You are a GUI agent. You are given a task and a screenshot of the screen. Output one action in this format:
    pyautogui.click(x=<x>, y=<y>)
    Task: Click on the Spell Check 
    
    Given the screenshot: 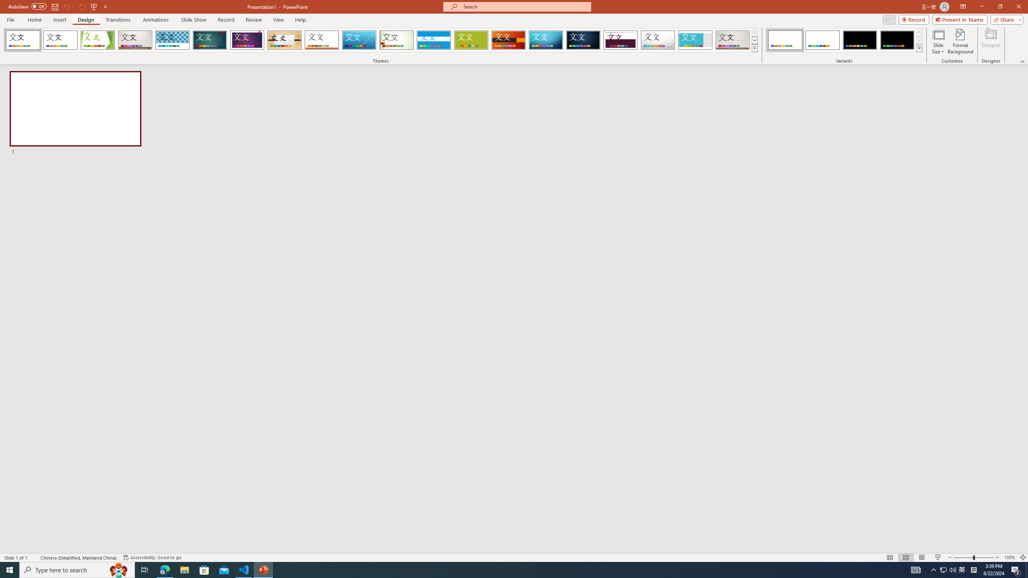 What is the action you would take?
    pyautogui.click(x=35, y=558)
    